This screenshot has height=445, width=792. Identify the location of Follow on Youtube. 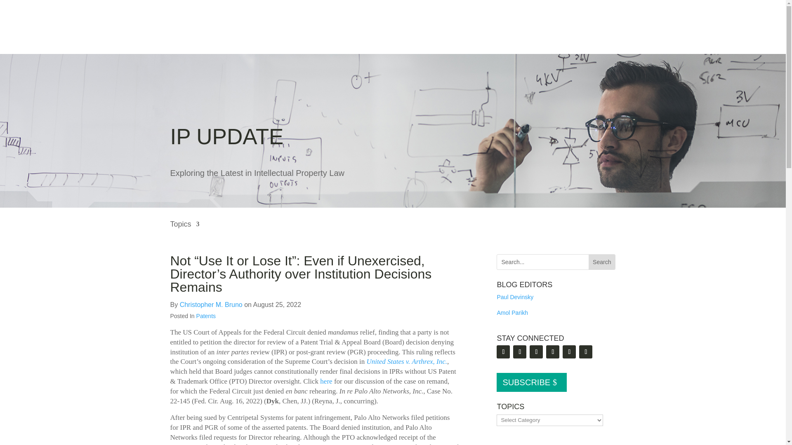
(553, 352).